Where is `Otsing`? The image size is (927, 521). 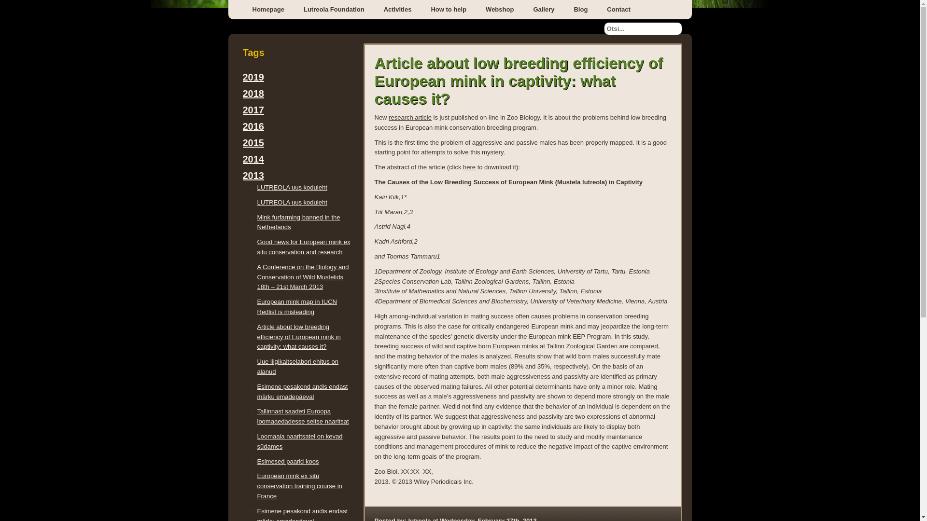
Otsing is located at coordinates (18, 8).